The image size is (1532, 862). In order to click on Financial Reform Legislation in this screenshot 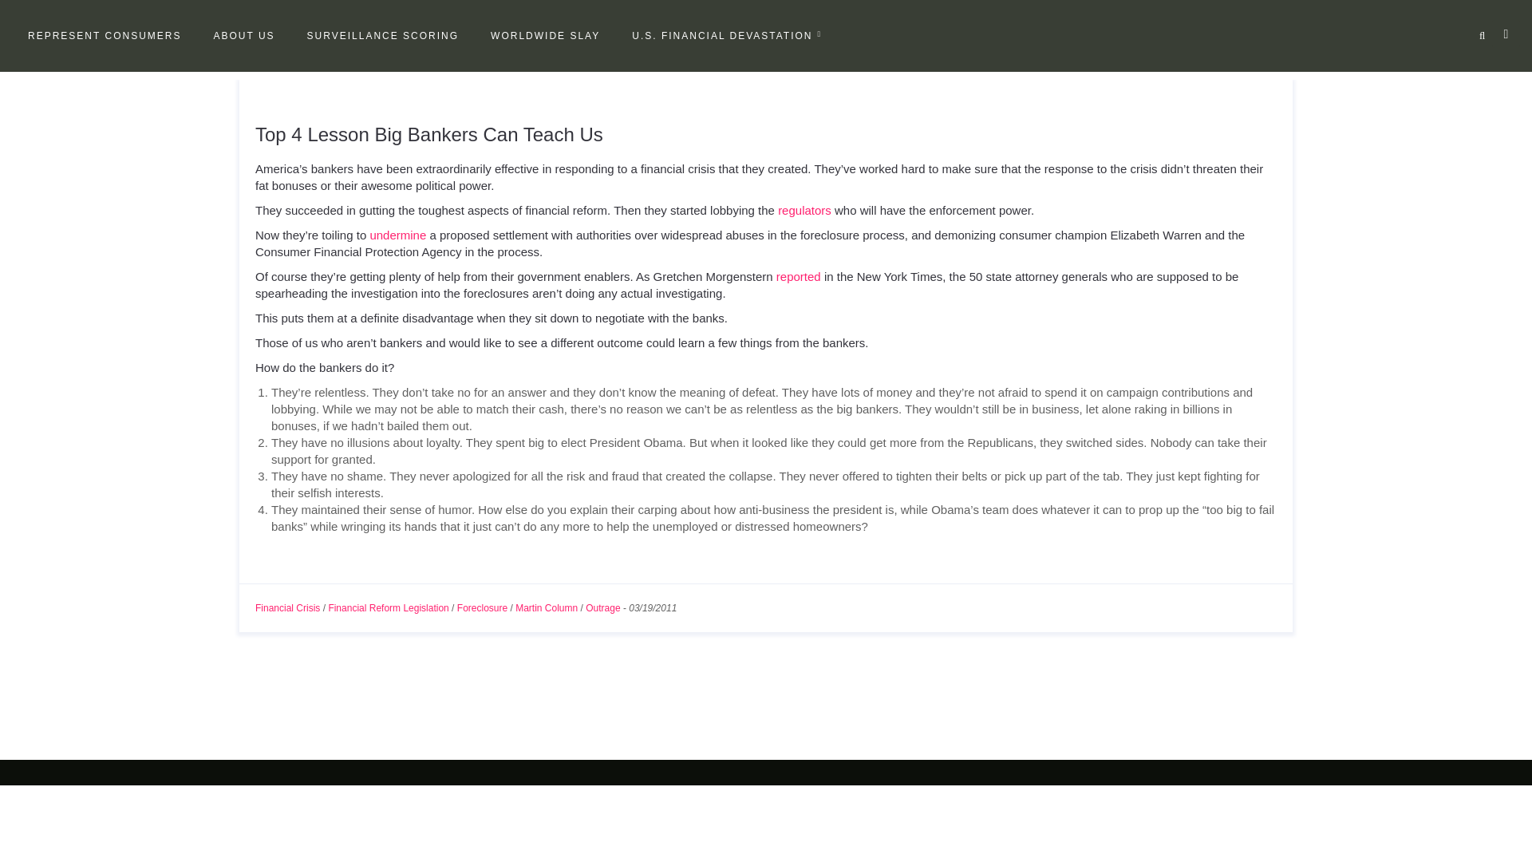, I will do `click(388, 607)`.